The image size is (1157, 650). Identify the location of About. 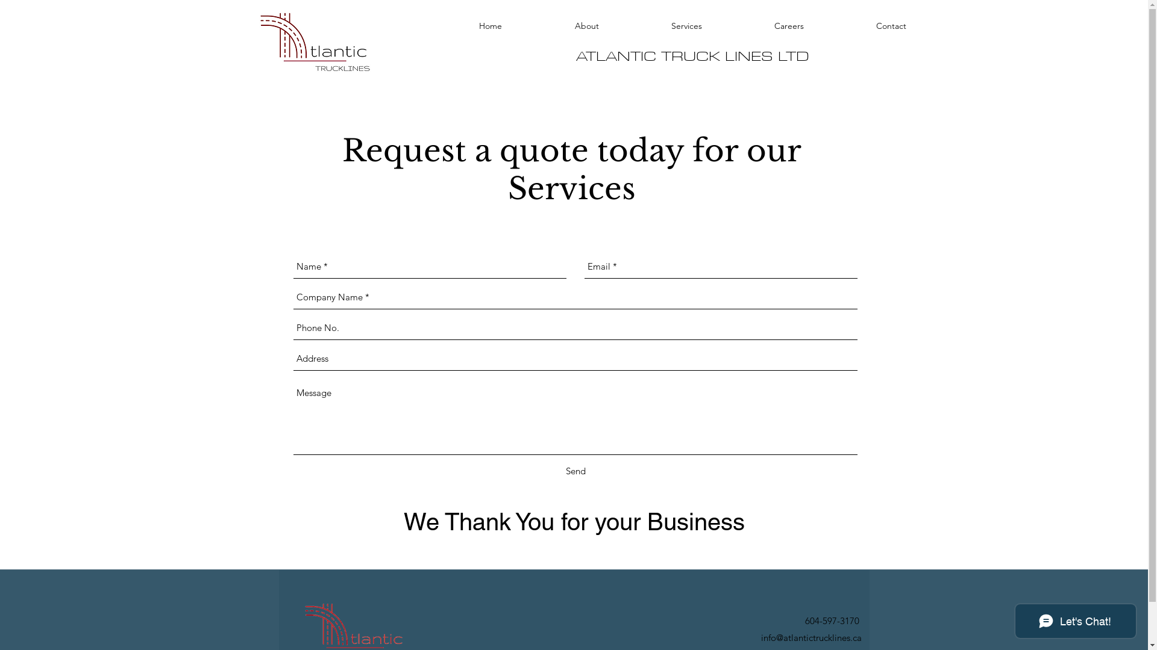
(587, 26).